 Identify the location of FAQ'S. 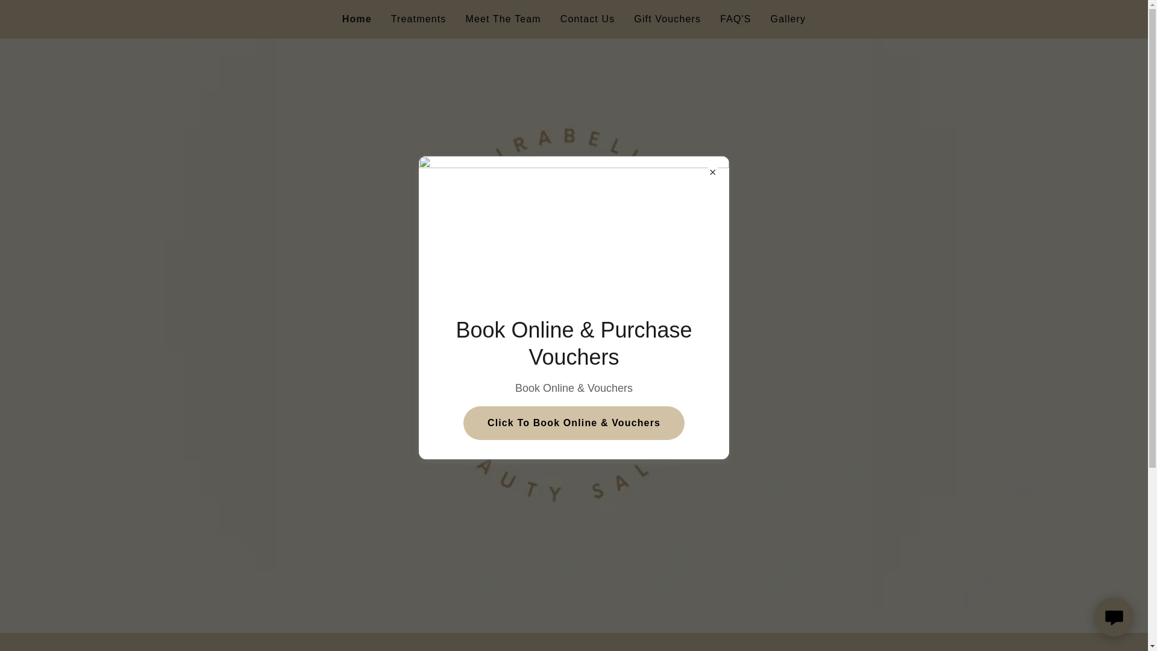
(735, 19).